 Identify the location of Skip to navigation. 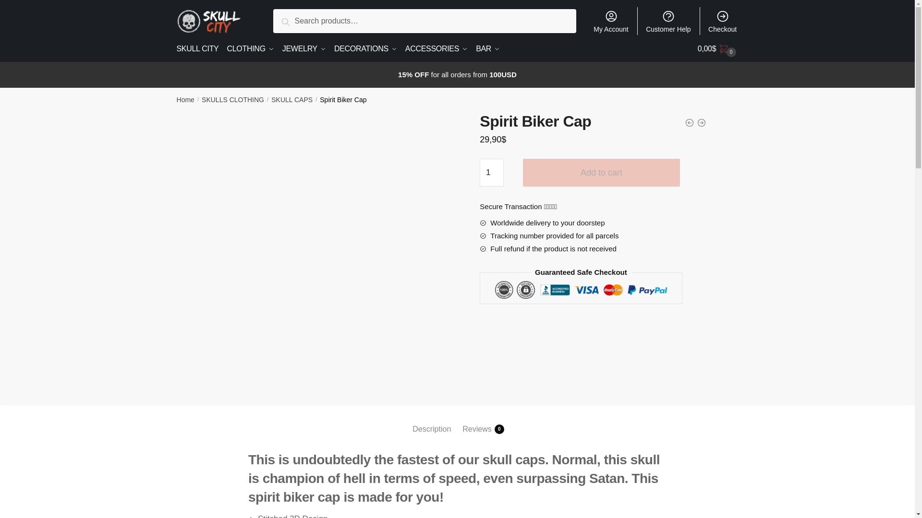
(30, 6).